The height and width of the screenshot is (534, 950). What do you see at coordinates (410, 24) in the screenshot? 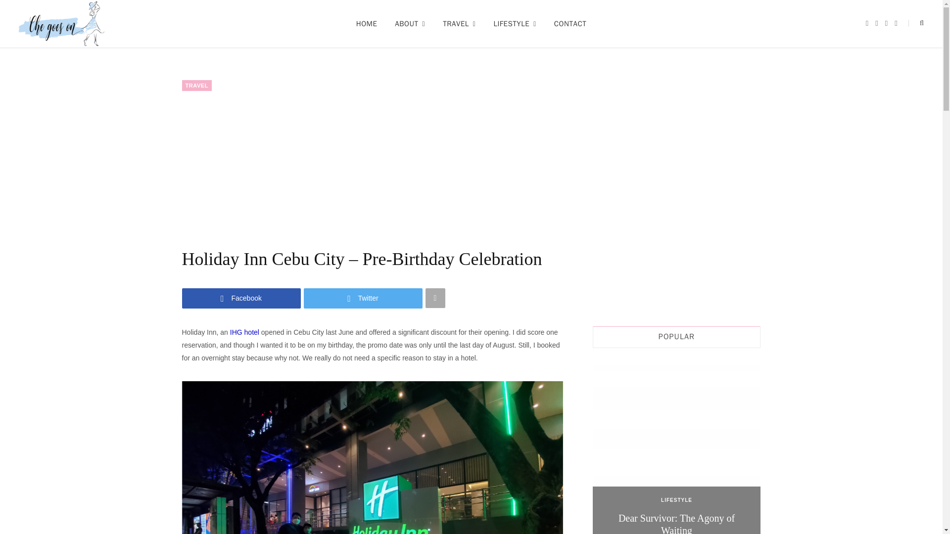
I see `ABOUT` at bounding box center [410, 24].